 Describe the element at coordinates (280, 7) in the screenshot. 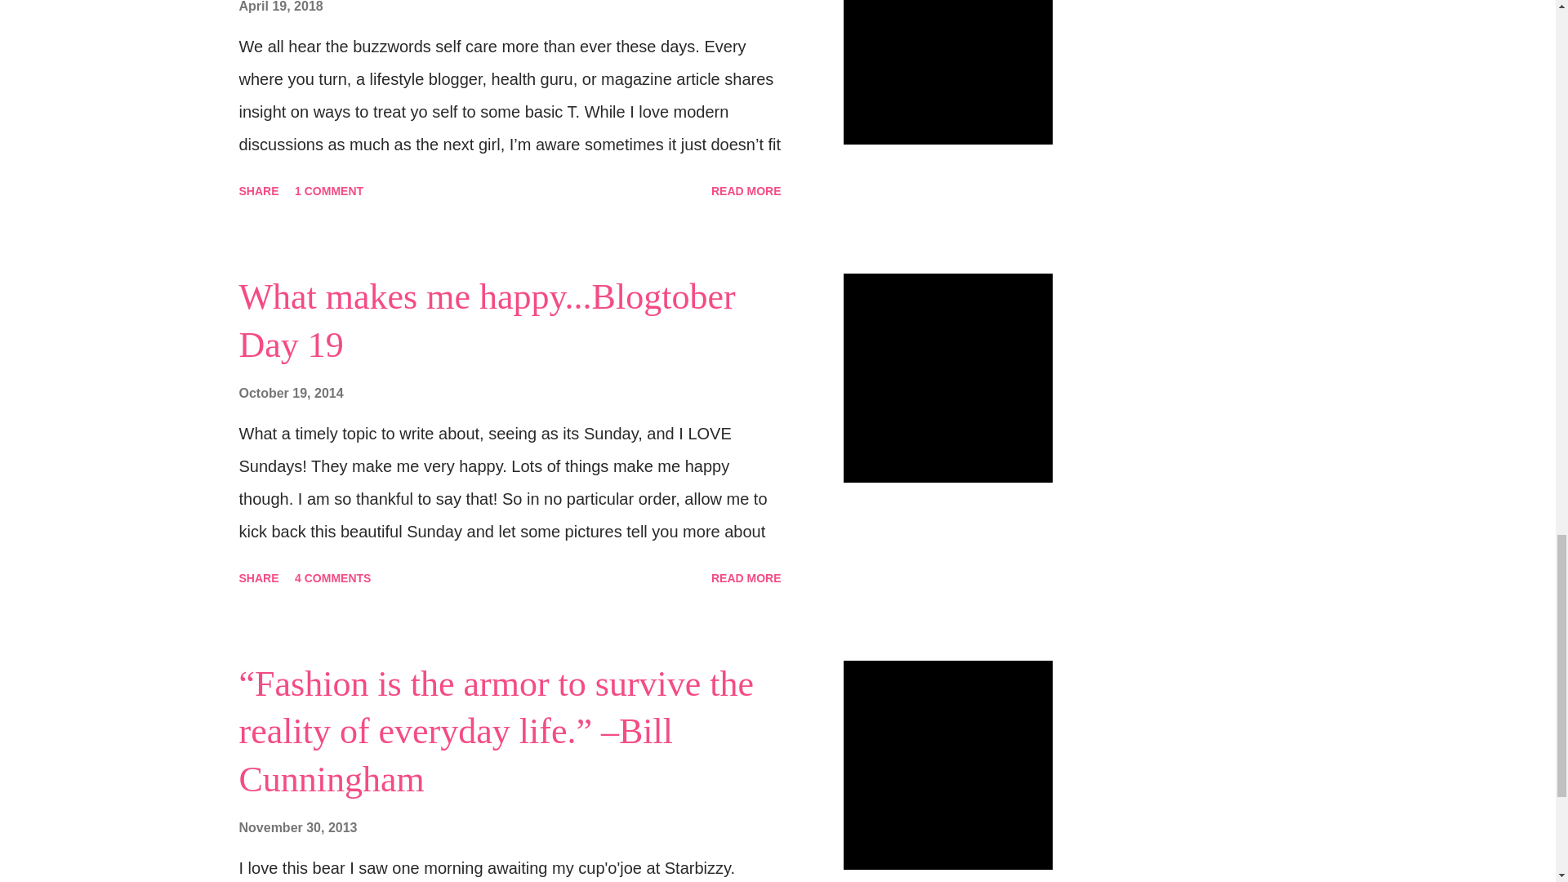

I see `permanent link` at that location.